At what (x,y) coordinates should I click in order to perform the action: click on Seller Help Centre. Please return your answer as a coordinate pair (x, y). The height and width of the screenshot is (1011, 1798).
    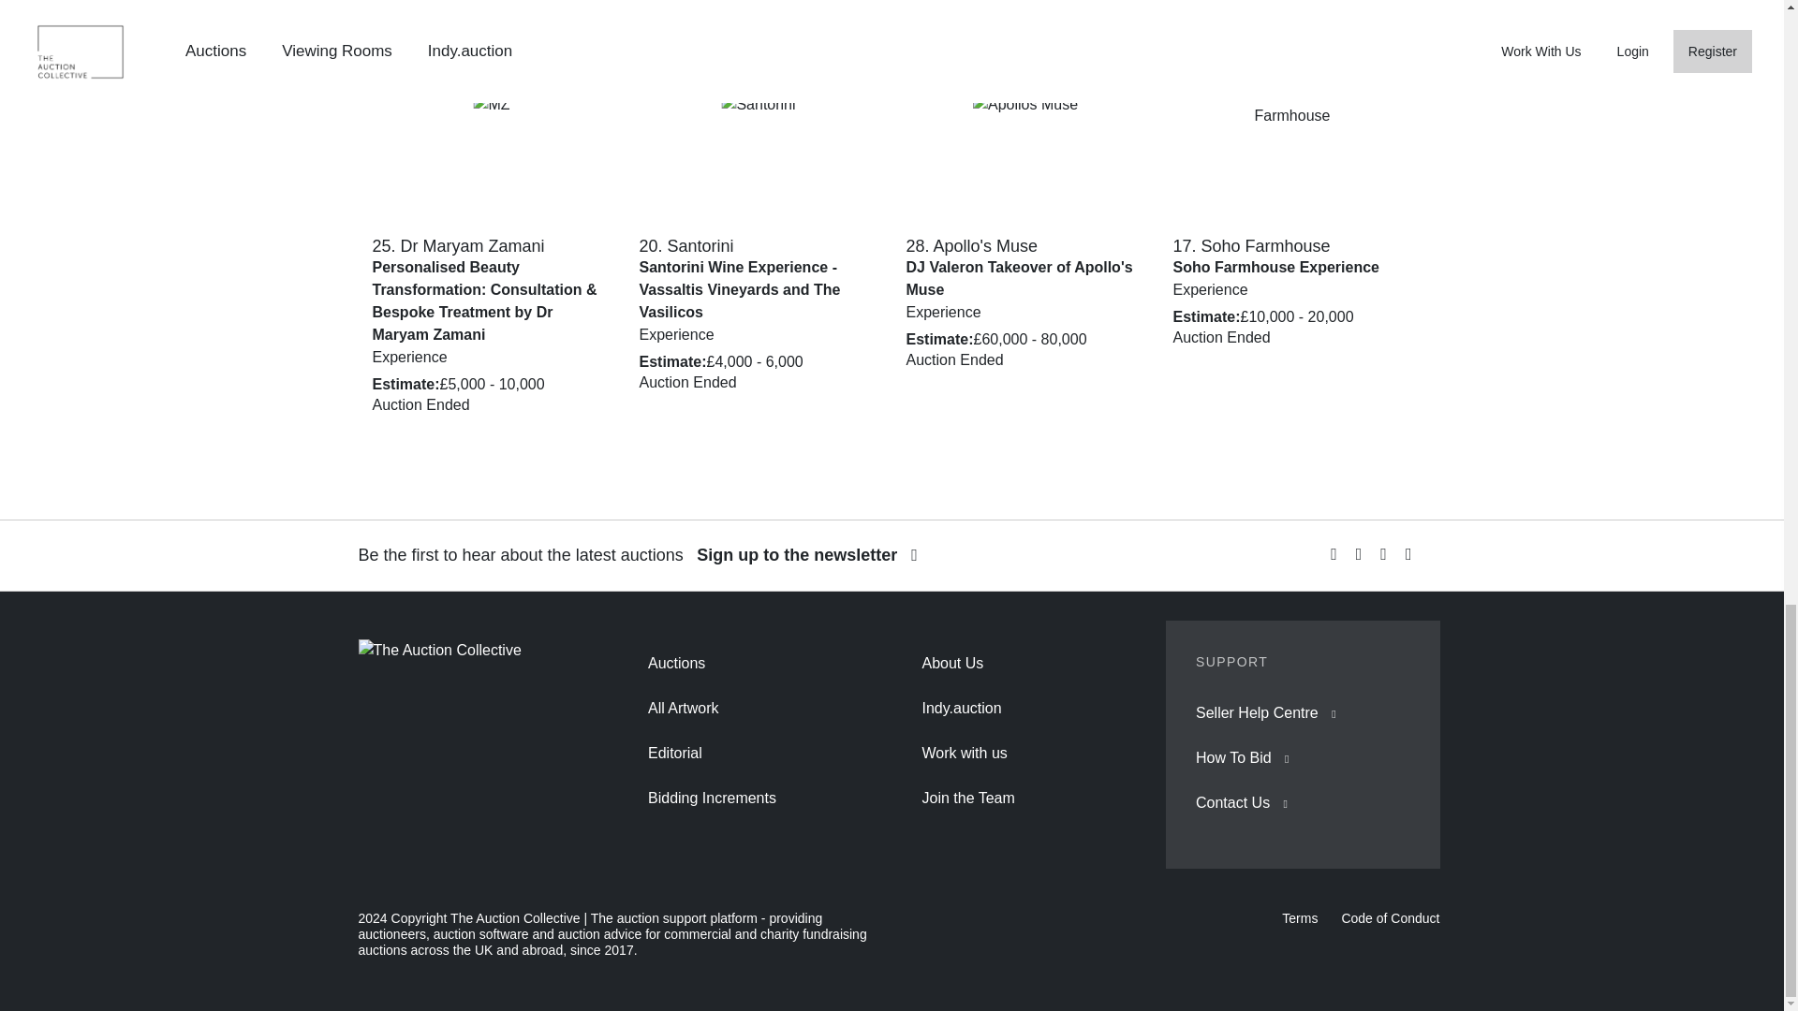
    Looking at the image, I should click on (1257, 712).